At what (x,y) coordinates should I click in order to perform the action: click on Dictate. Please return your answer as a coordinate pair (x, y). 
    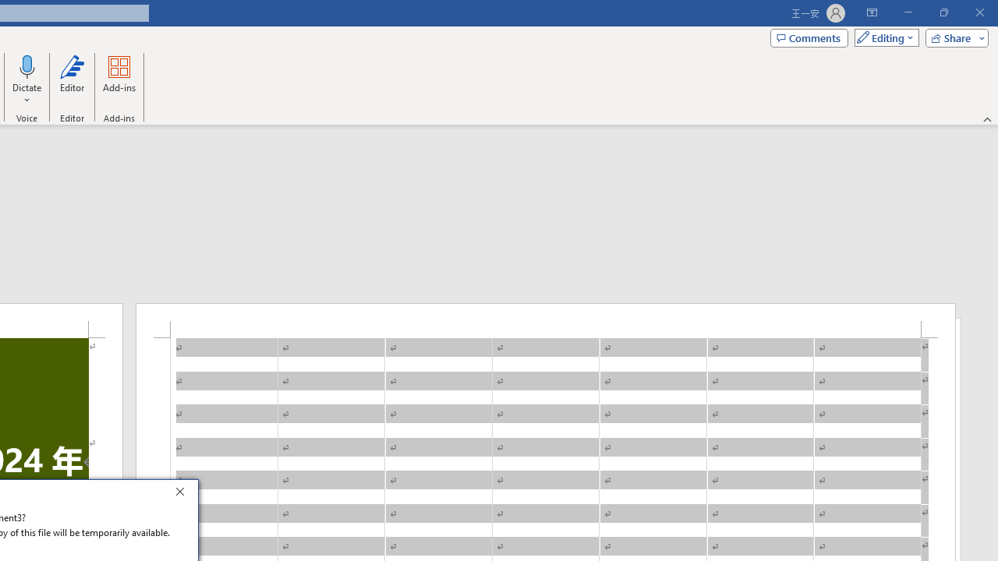
    Looking at the image, I should click on (27, 65).